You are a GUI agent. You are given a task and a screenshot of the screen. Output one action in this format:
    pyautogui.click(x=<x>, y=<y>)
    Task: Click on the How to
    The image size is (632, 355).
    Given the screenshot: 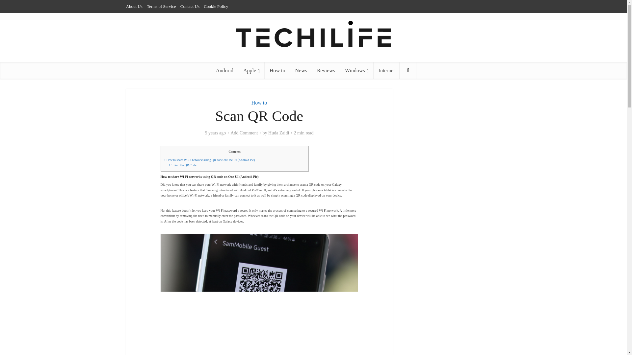 What is the action you would take?
    pyautogui.click(x=277, y=70)
    